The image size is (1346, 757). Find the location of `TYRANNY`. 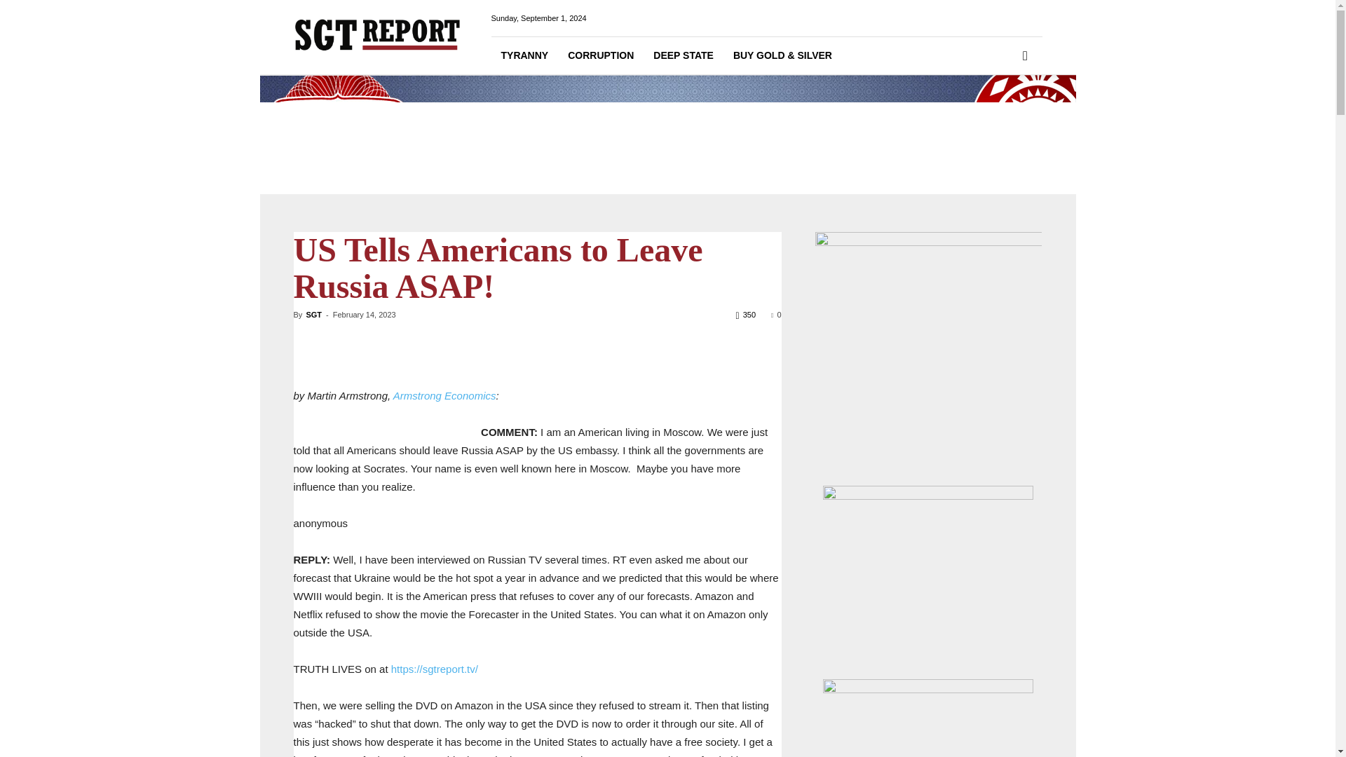

TYRANNY is located at coordinates (524, 55).